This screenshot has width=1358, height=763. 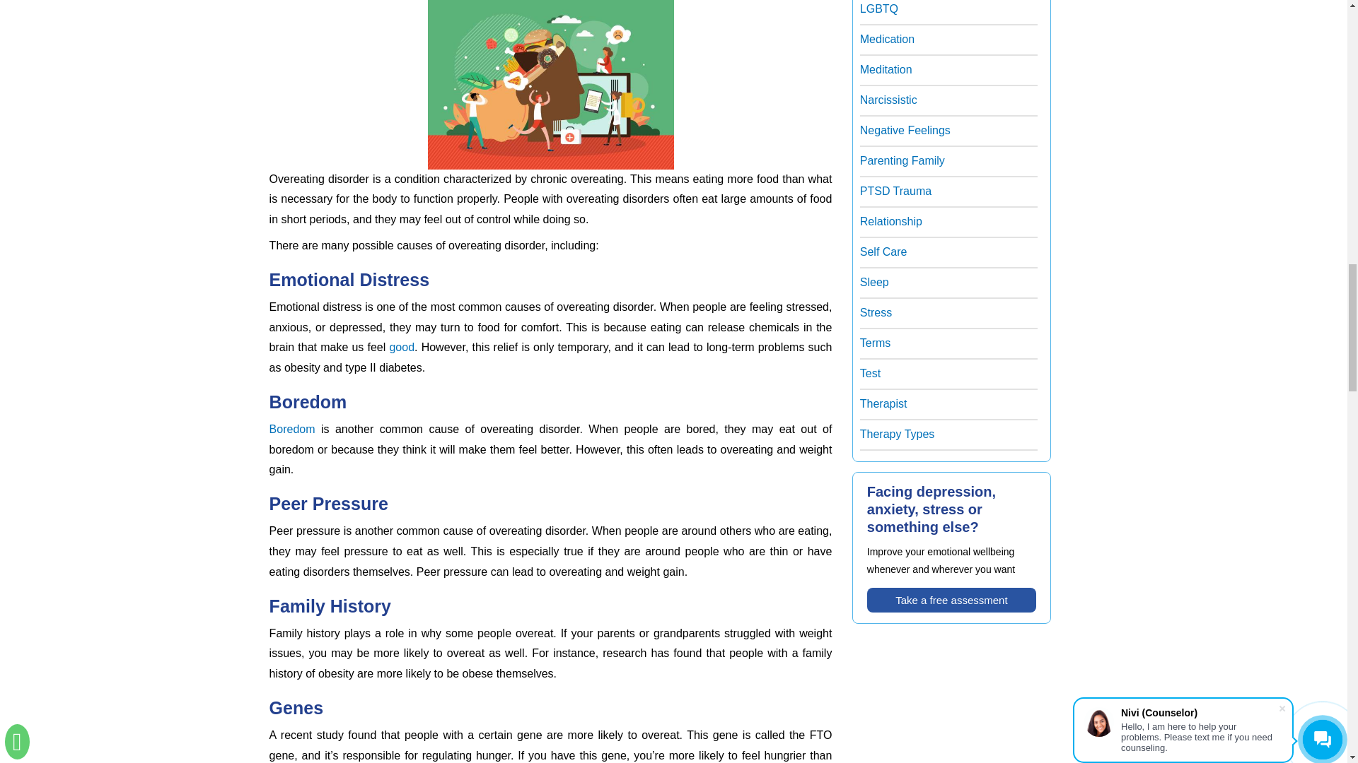 What do you see at coordinates (401, 347) in the screenshot?
I see `good` at bounding box center [401, 347].